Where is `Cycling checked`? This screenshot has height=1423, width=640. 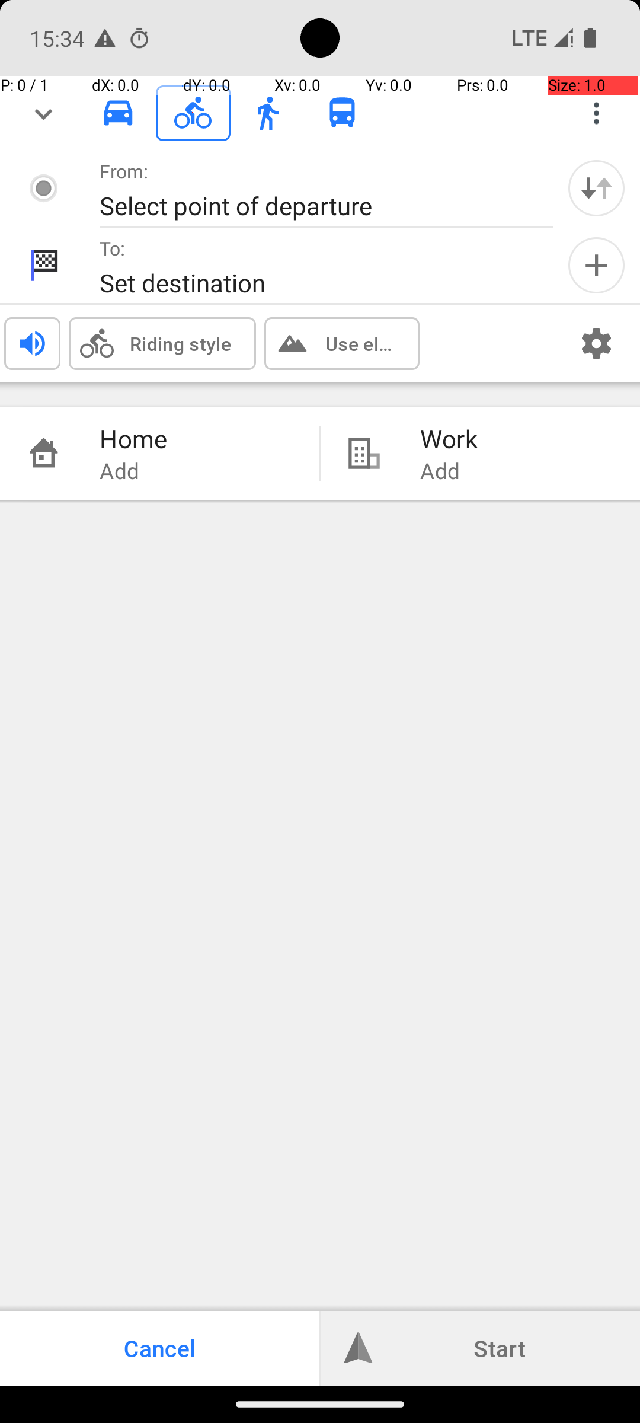
Cycling checked is located at coordinates (193, 113).